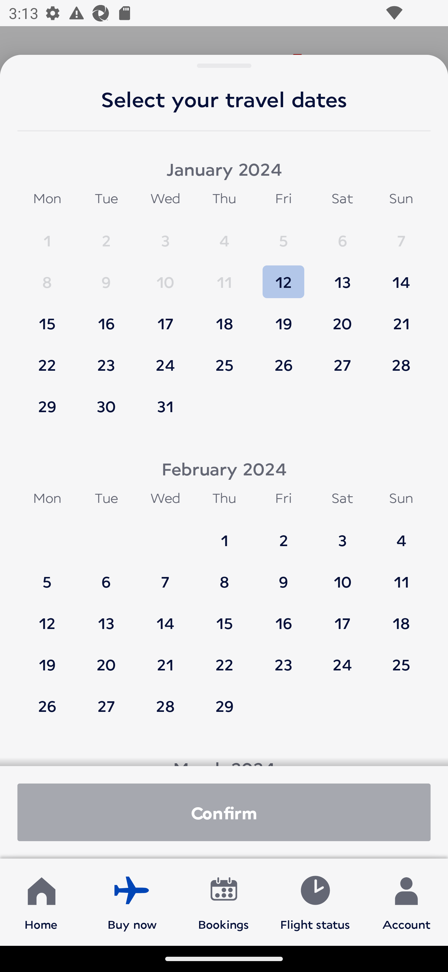 This screenshot has width=448, height=972. Describe the element at coordinates (342, 235) in the screenshot. I see `6` at that location.